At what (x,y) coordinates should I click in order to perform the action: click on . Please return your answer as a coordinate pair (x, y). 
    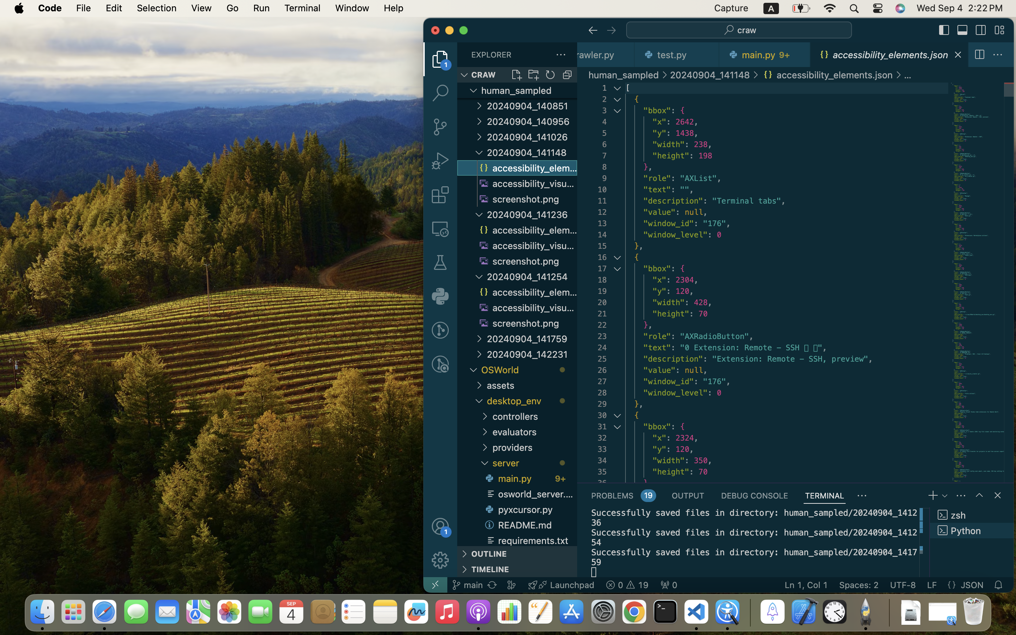
    Looking at the image, I should click on (440, 262).